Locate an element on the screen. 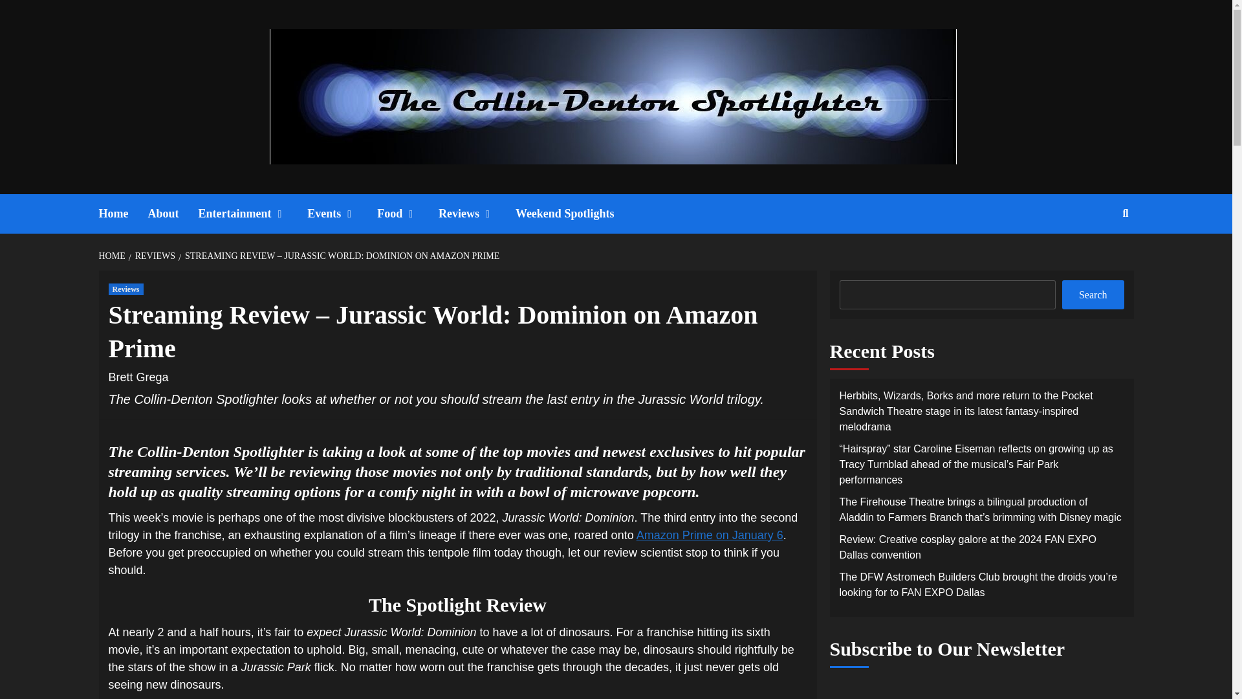 The height and width of the screenshot is (699, 1242). REVIEWS is located at coordinates (154, 255).